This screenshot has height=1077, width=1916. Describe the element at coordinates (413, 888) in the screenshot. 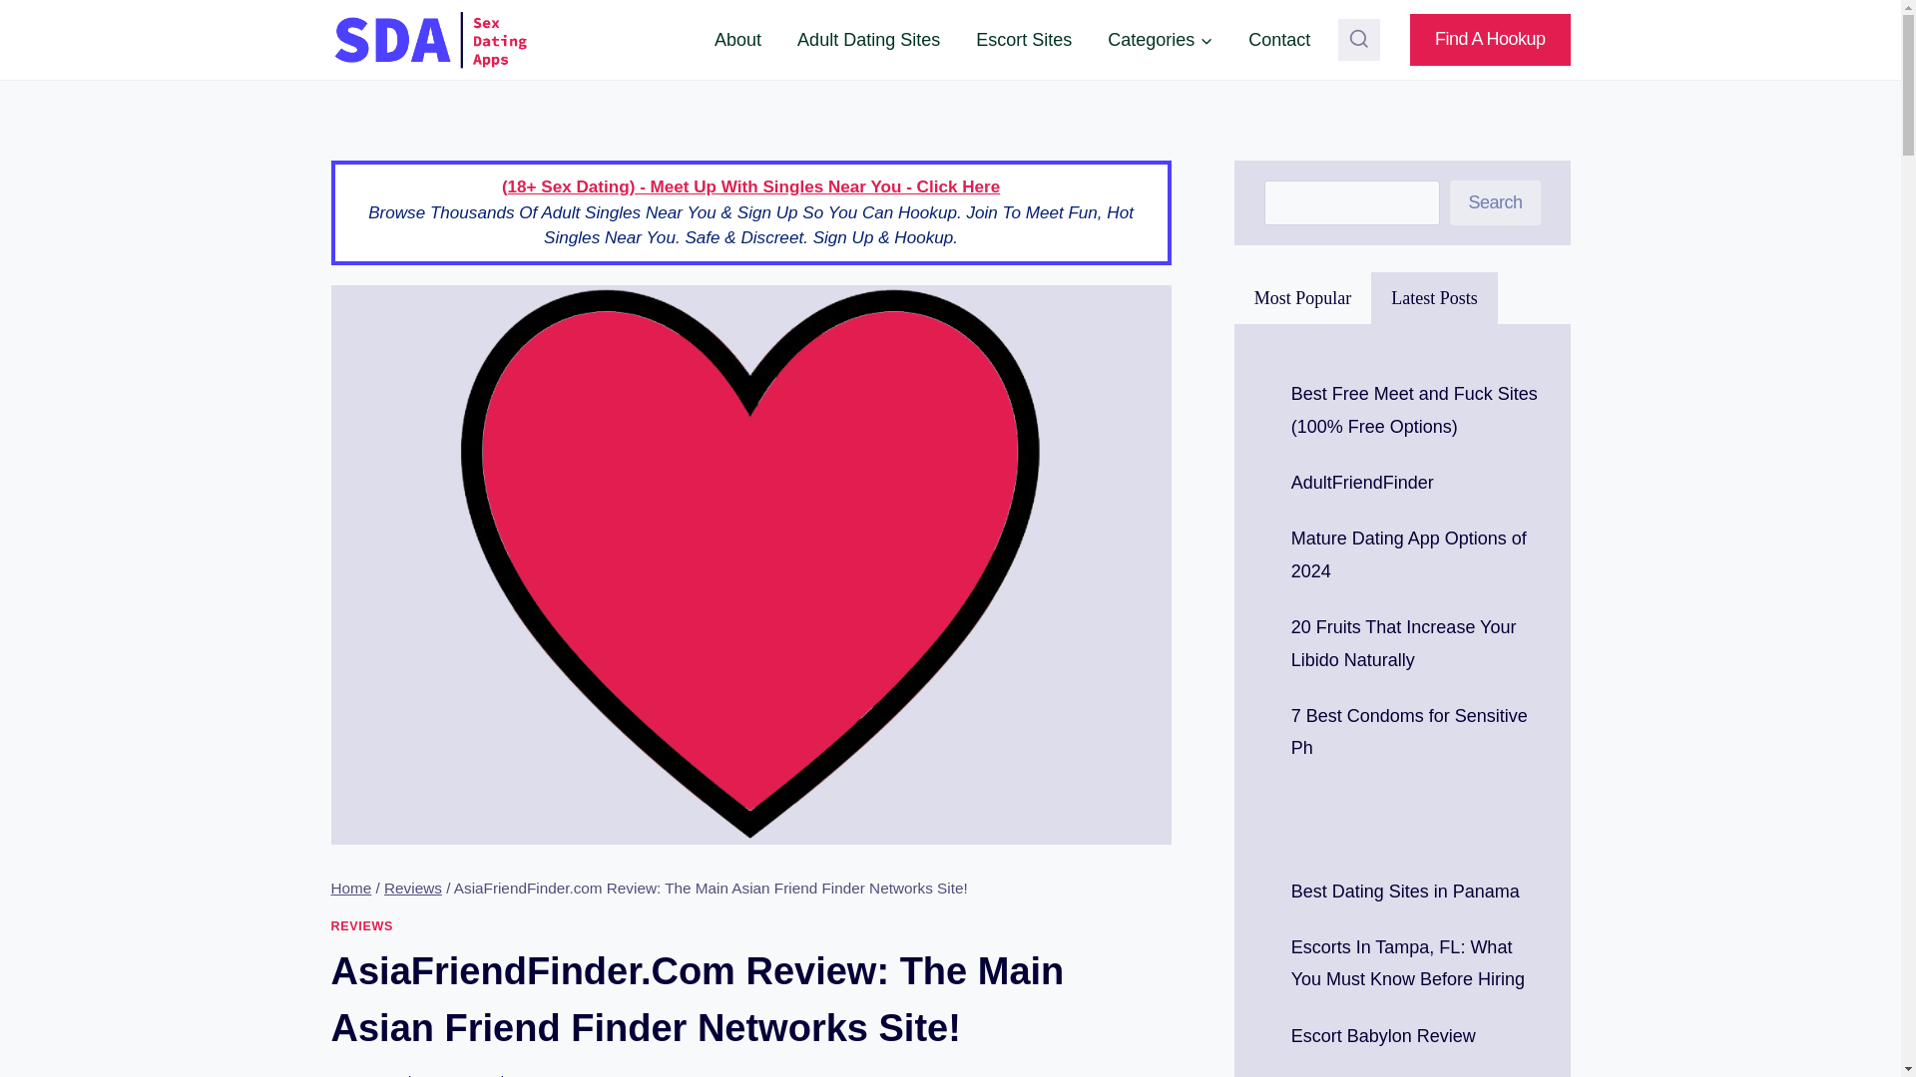

I see `Reviews` at that location.